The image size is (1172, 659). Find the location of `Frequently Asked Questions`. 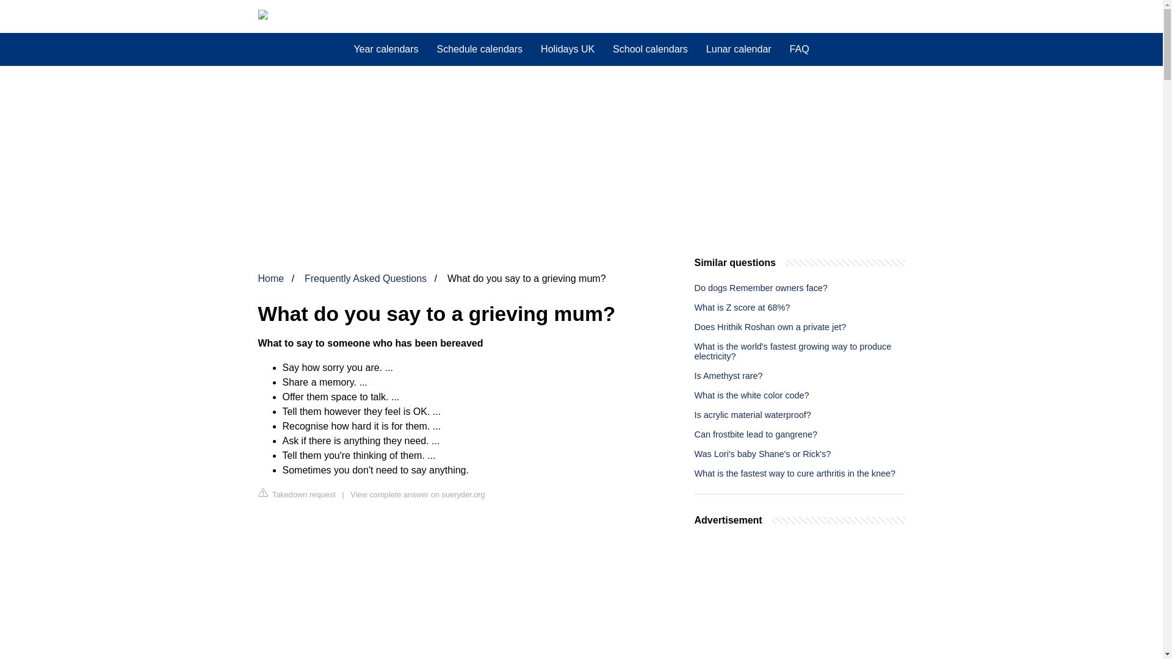

Frequently Asked Questions is located at coordinates (365, 278).